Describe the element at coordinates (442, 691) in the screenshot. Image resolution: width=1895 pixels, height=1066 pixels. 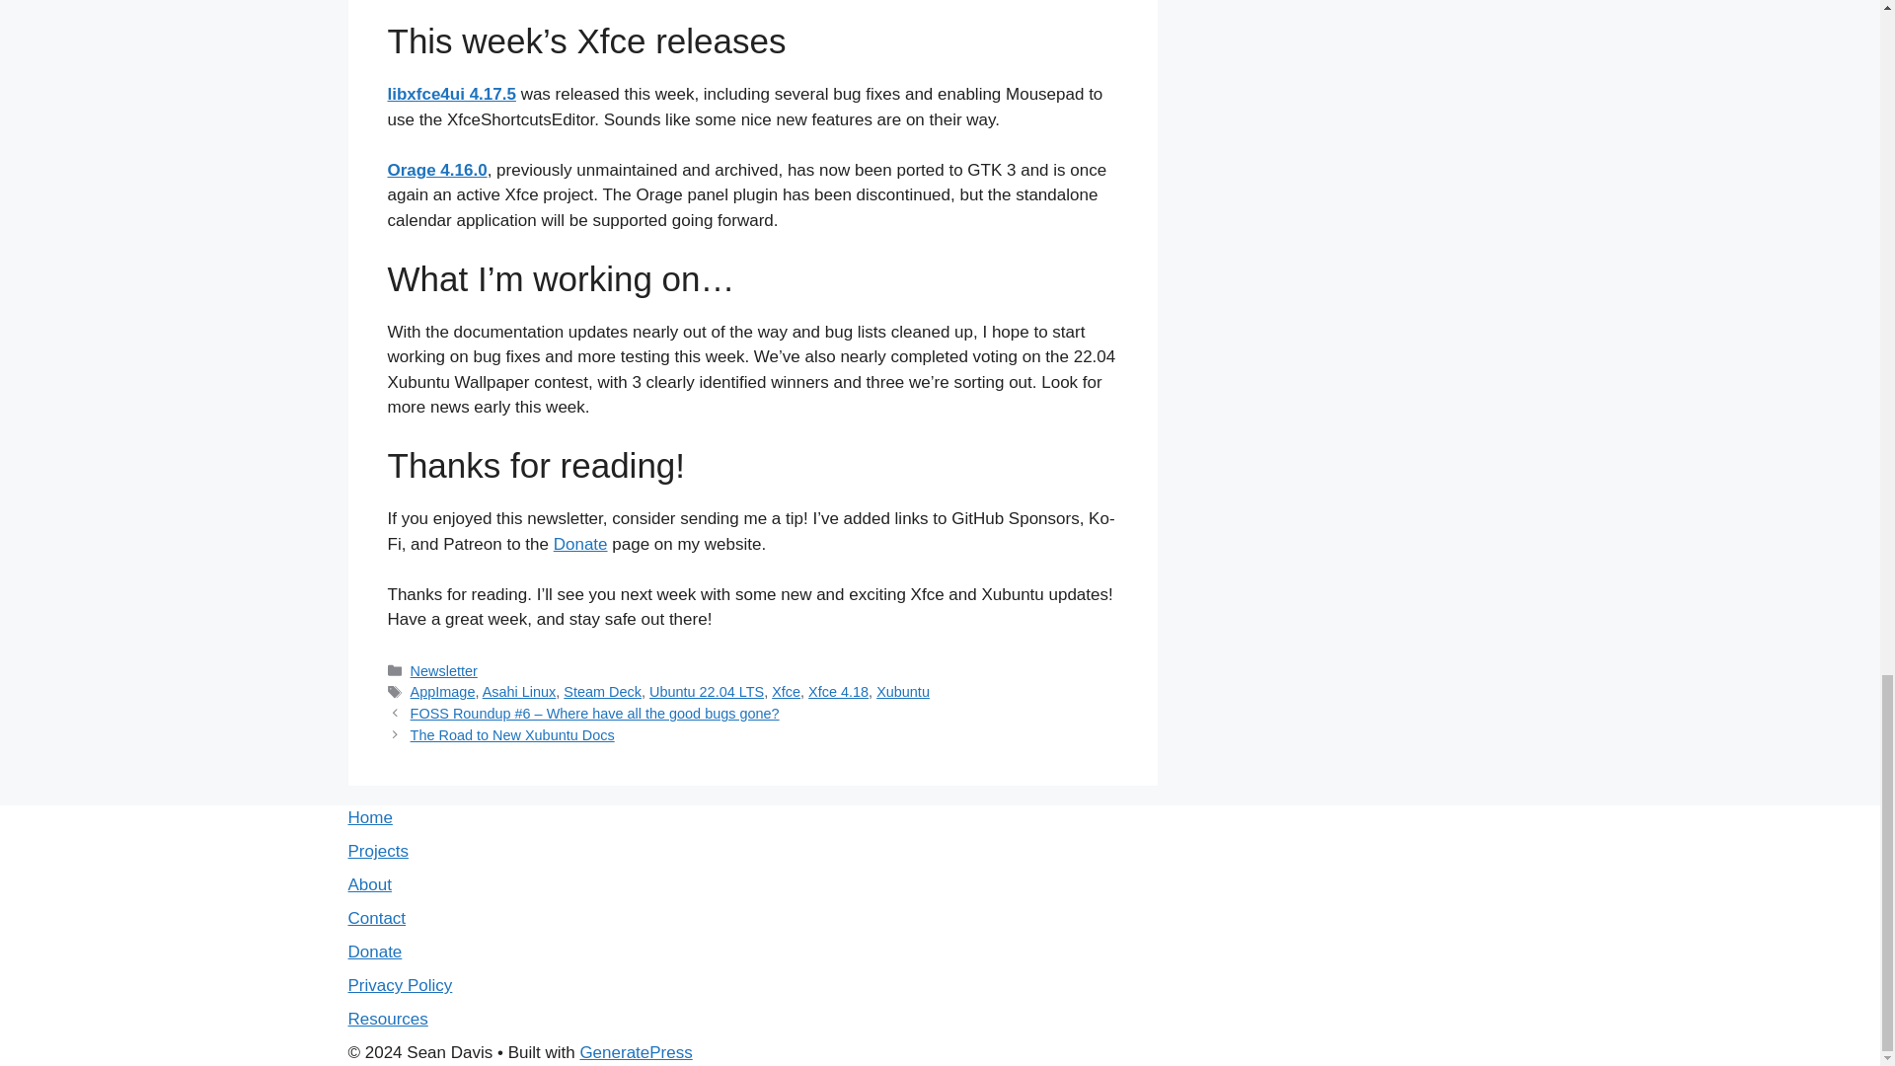
I see `AppImage` at that location.